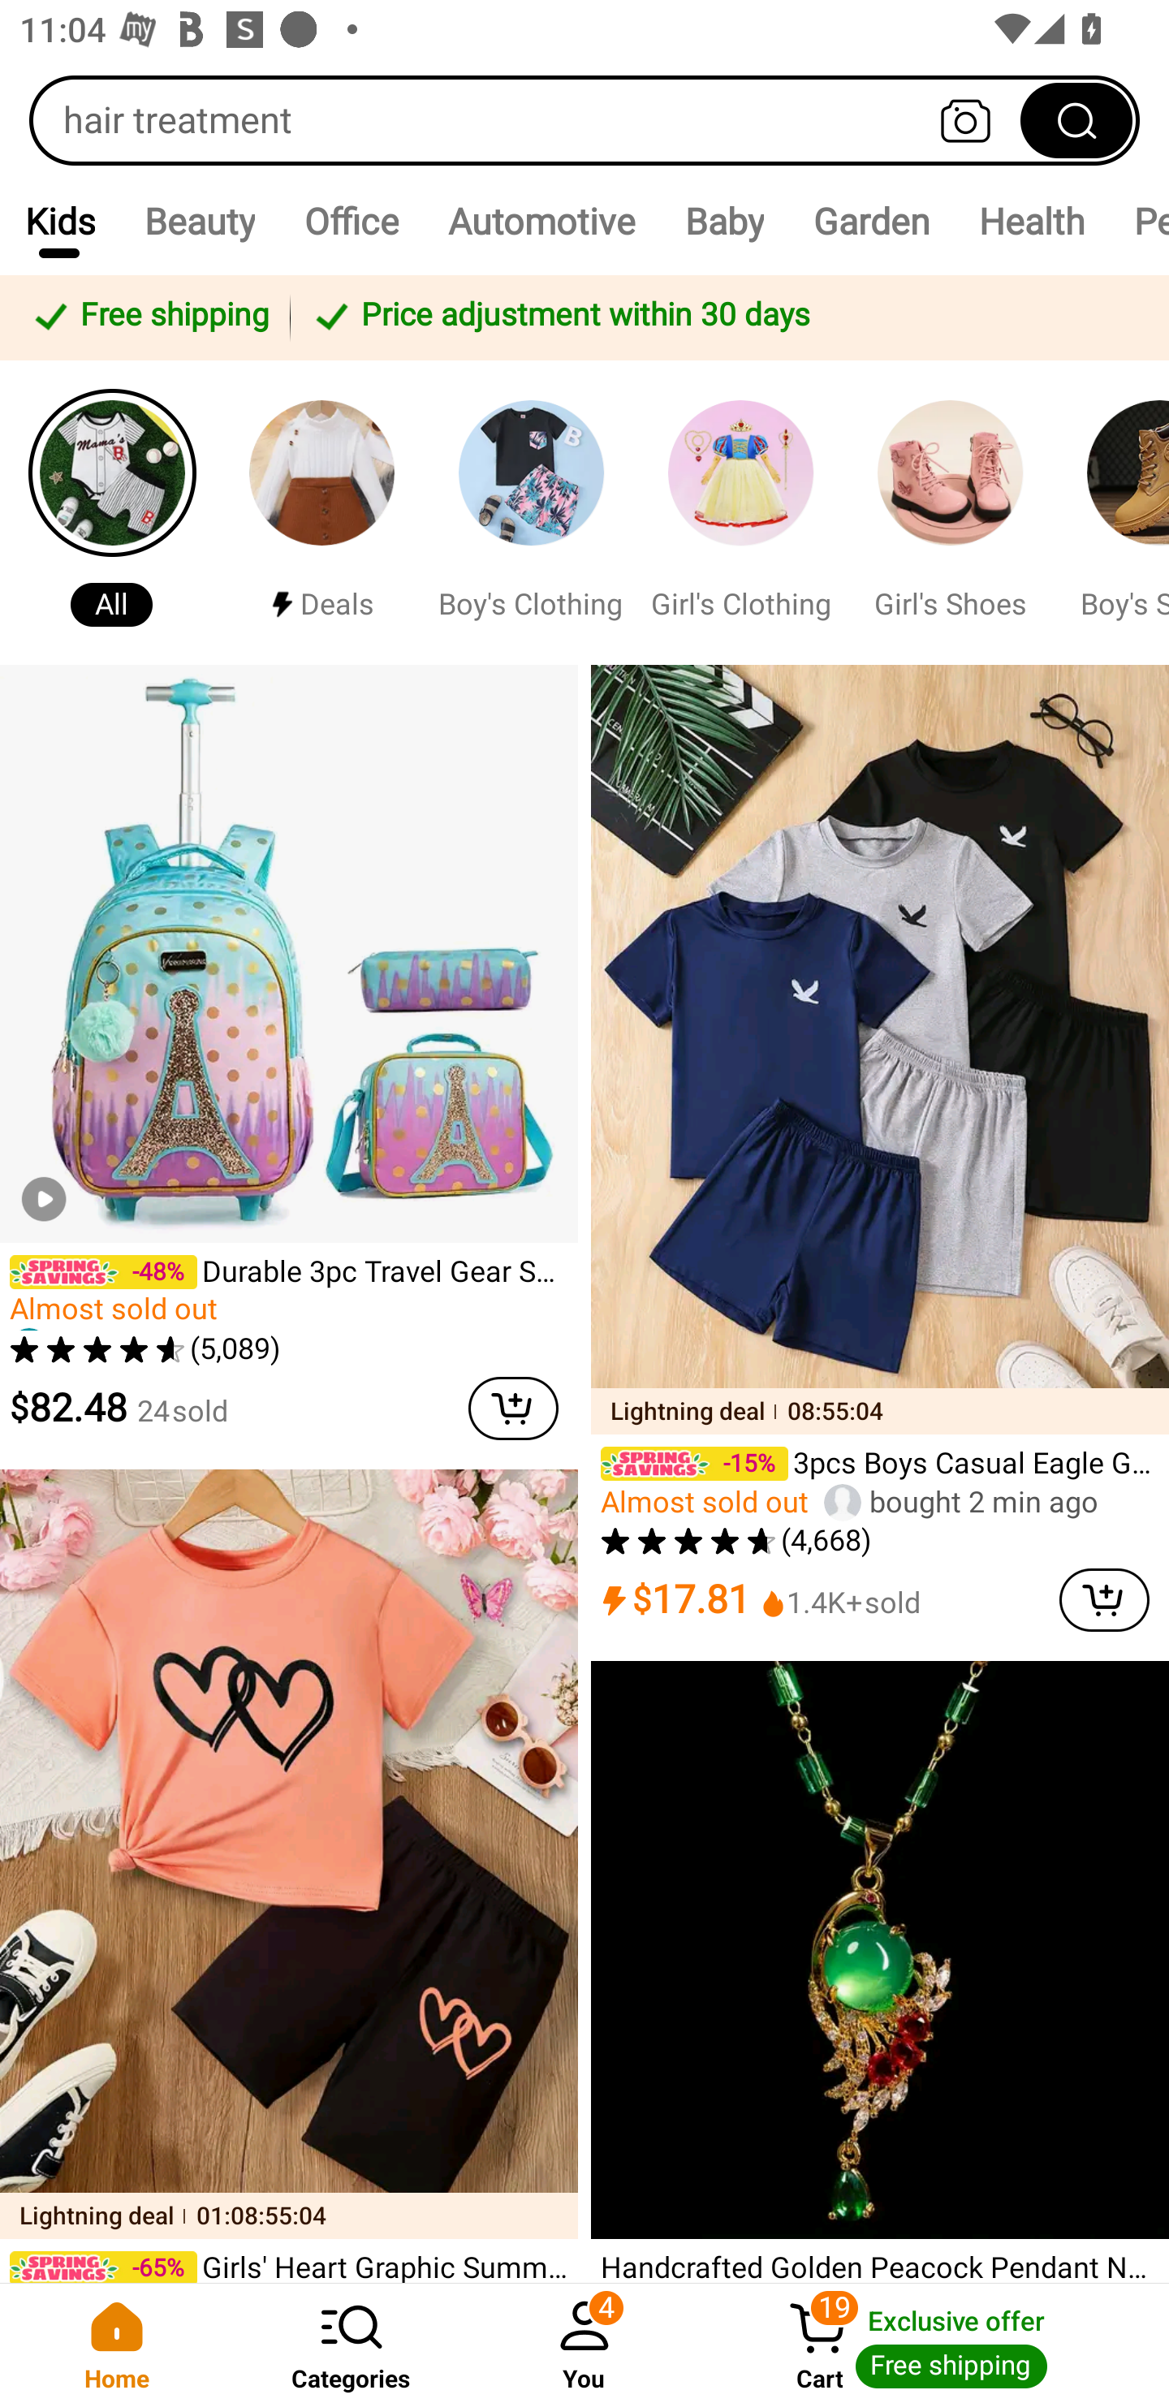 The height and width of the screenshot is (2403, 1169). Describe the element at coordinates (950, 511) in the screenshot. I see `Girl's Shoes` at that location.